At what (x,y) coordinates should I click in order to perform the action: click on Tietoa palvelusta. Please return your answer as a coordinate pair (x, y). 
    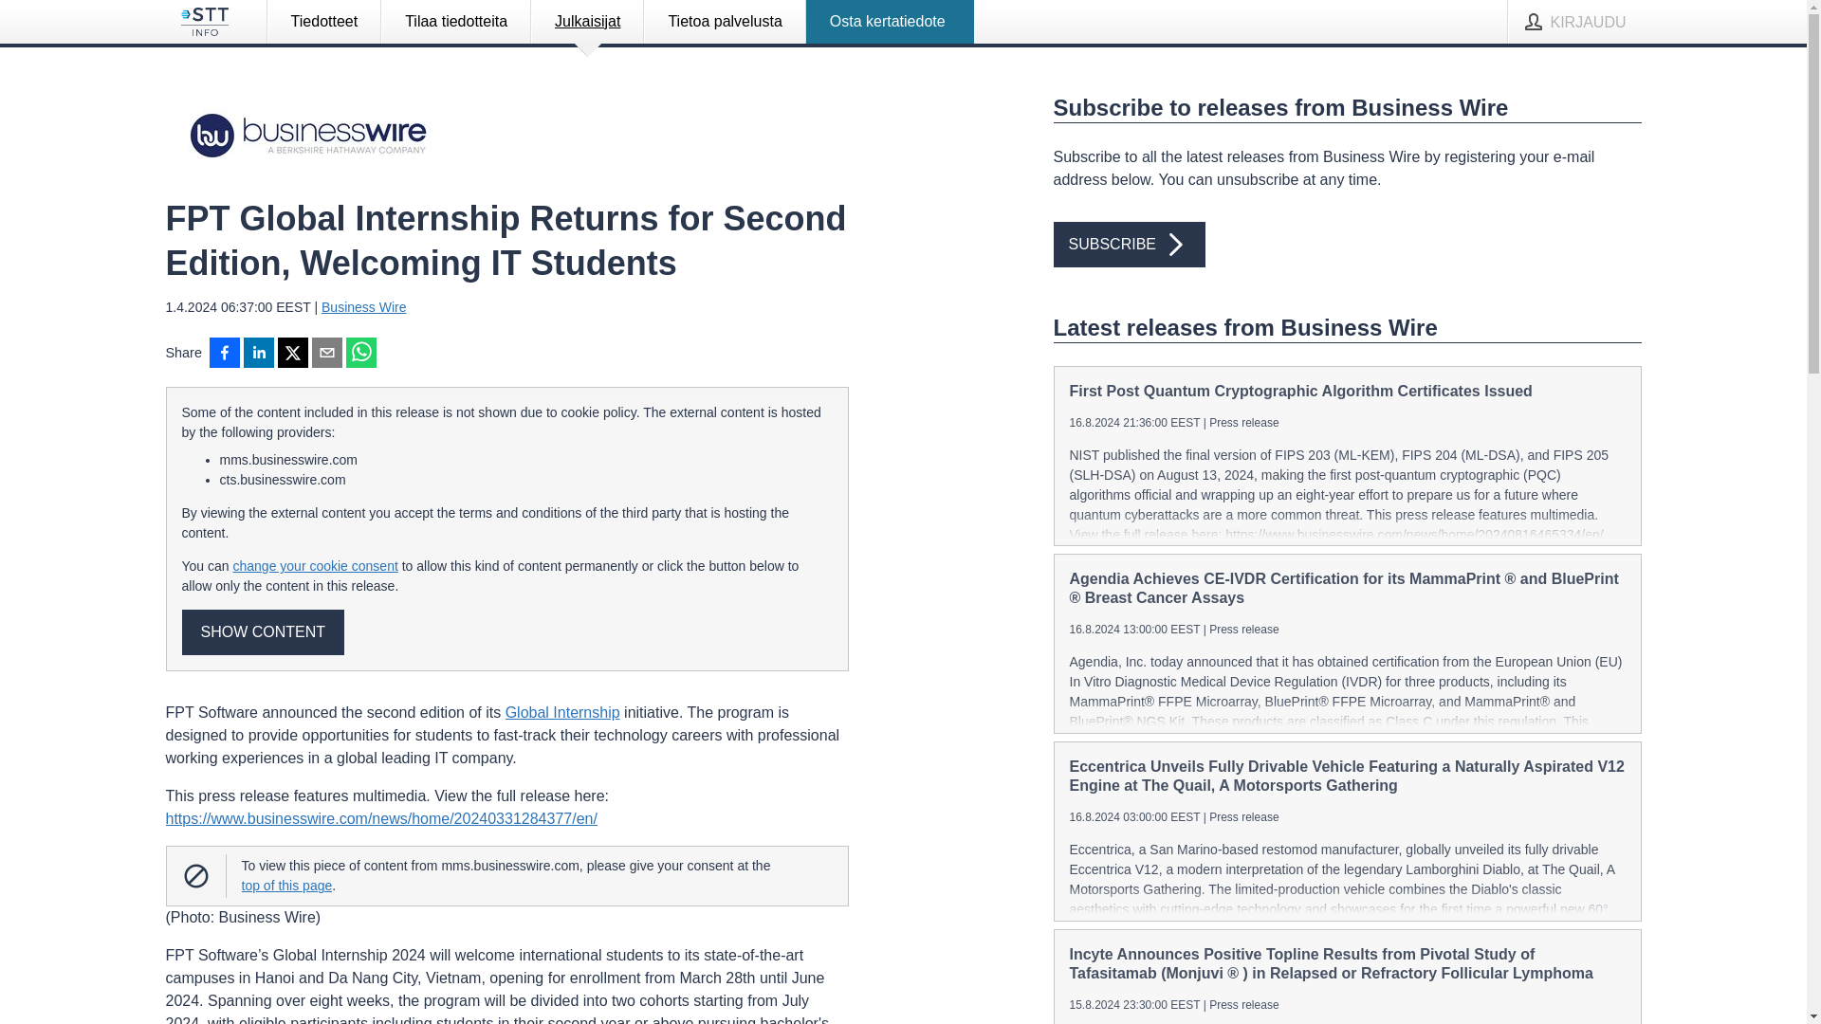
    Looking at the image, I should click on (725, 22).